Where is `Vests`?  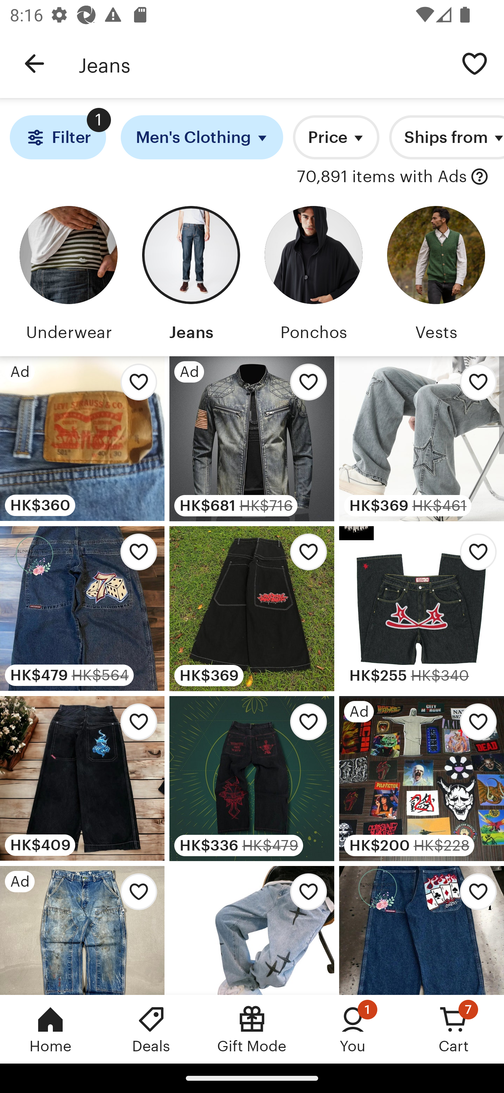 Vests is located at coordinates (436, 276).